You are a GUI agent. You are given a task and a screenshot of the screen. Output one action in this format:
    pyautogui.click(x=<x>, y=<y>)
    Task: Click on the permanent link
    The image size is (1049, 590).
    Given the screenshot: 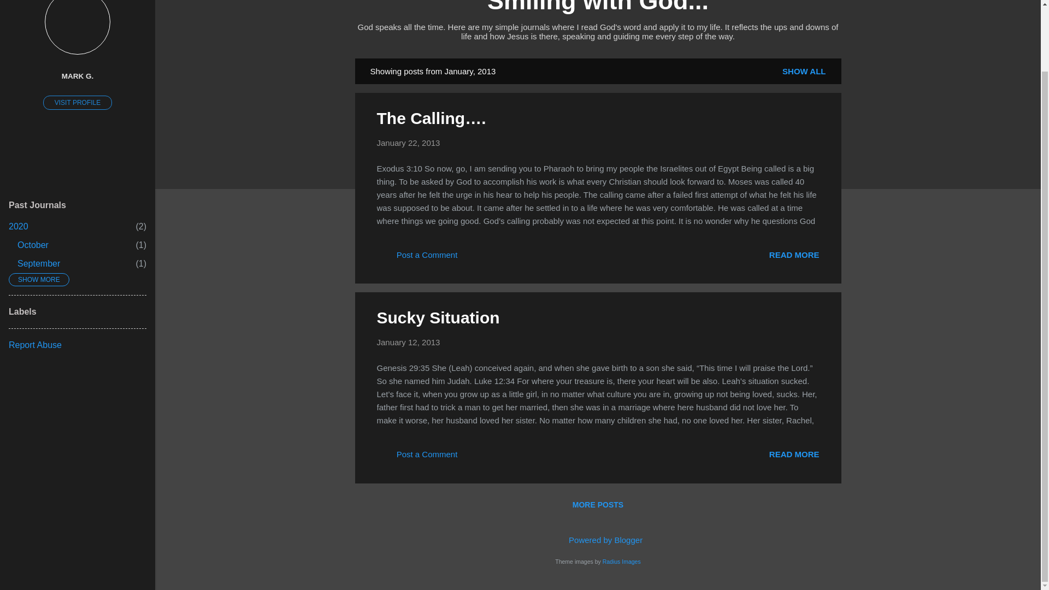 What is the action you would take?
    pyautogui.click(x=409, y=143)
    